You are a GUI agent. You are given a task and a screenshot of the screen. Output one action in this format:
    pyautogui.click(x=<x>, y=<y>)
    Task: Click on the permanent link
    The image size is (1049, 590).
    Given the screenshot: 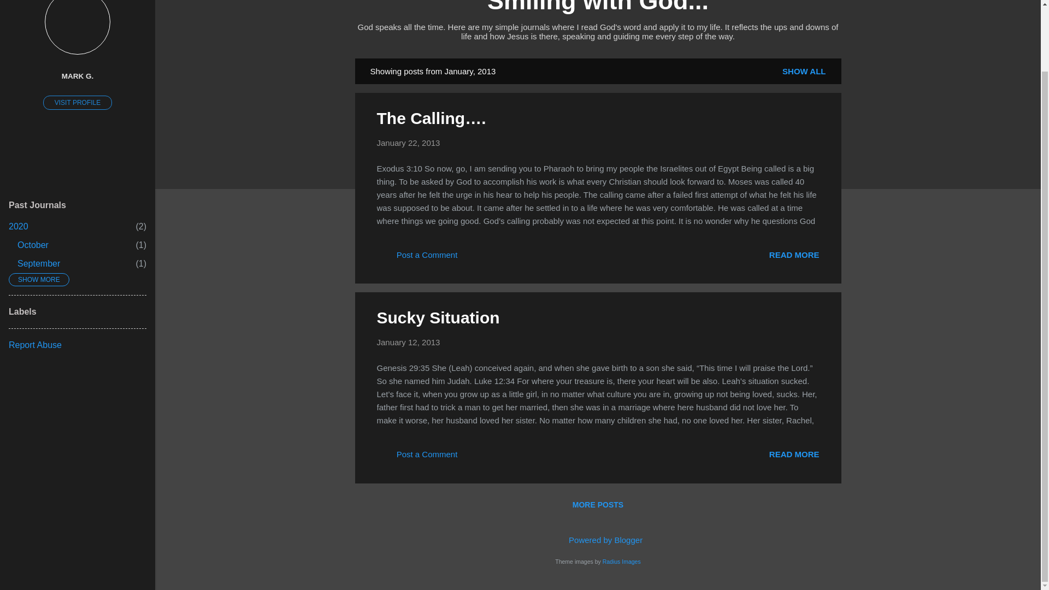 What is the action you would take?
    pyautogui.click(x=409, y=143)
    